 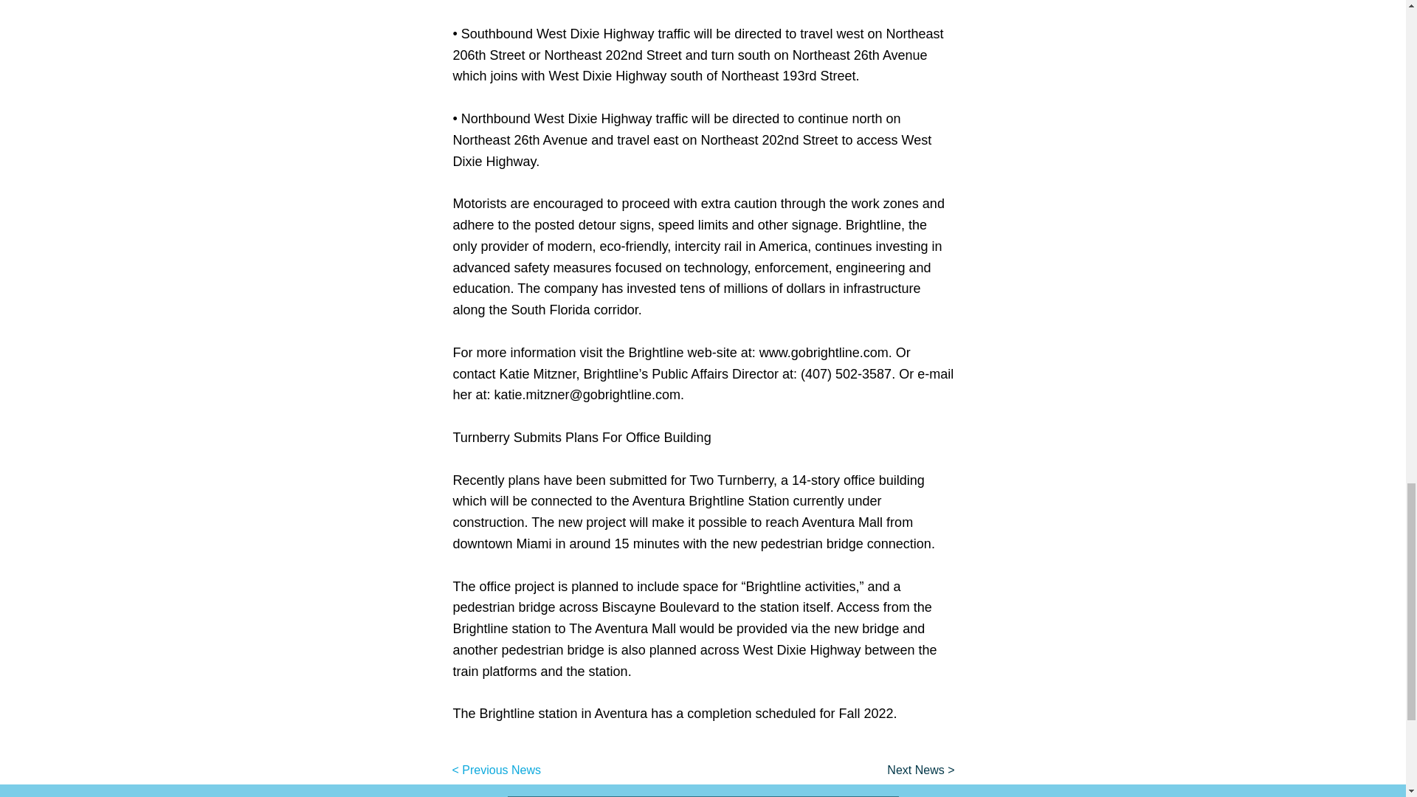 I want to click on www.gobrightline.com, so click(x=824, y=353).